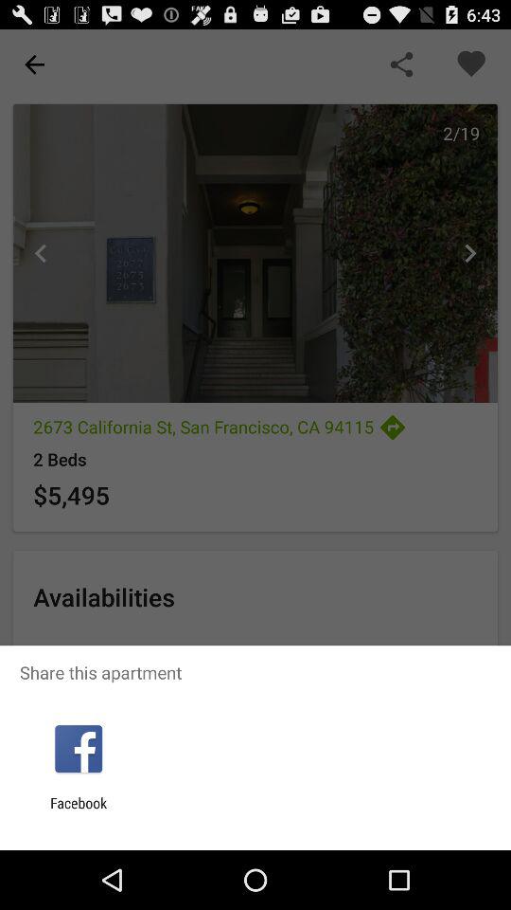 Image resolution: width=511 pixels, height=910 pixels. What do you see at coordinates (78, 749) in the screenshot?
I see `open the icon above facebook icon` at bounding box center [78, 749].